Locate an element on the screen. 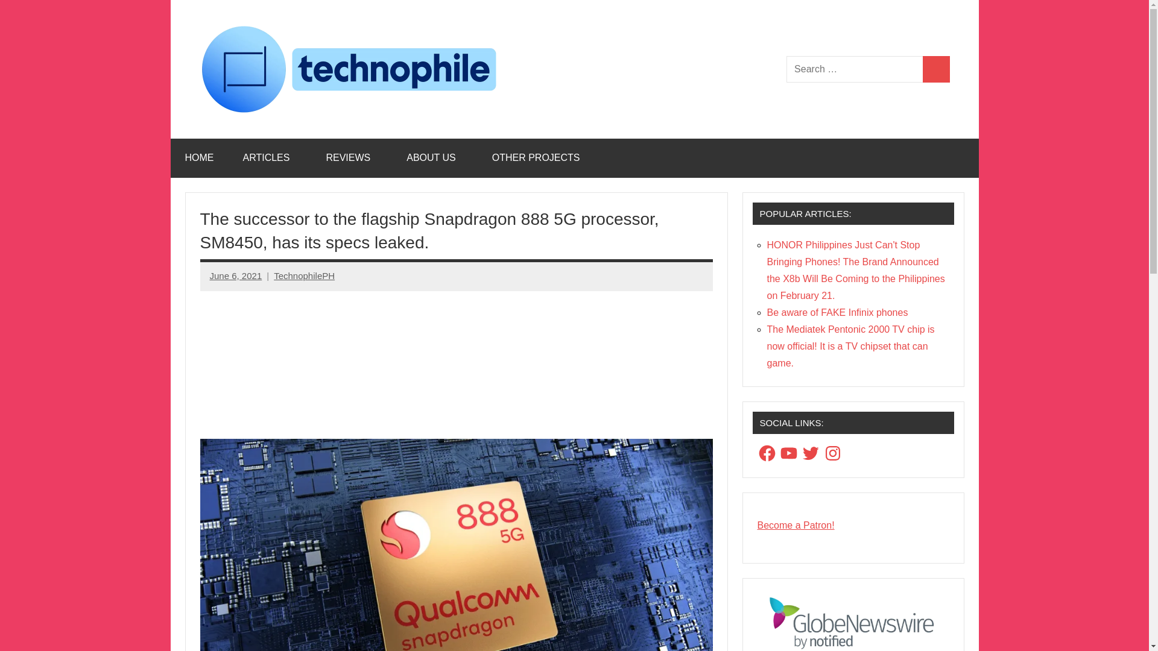 The image size is (1158, 651). June 6, 2021 is located at coordinates (236, 275).